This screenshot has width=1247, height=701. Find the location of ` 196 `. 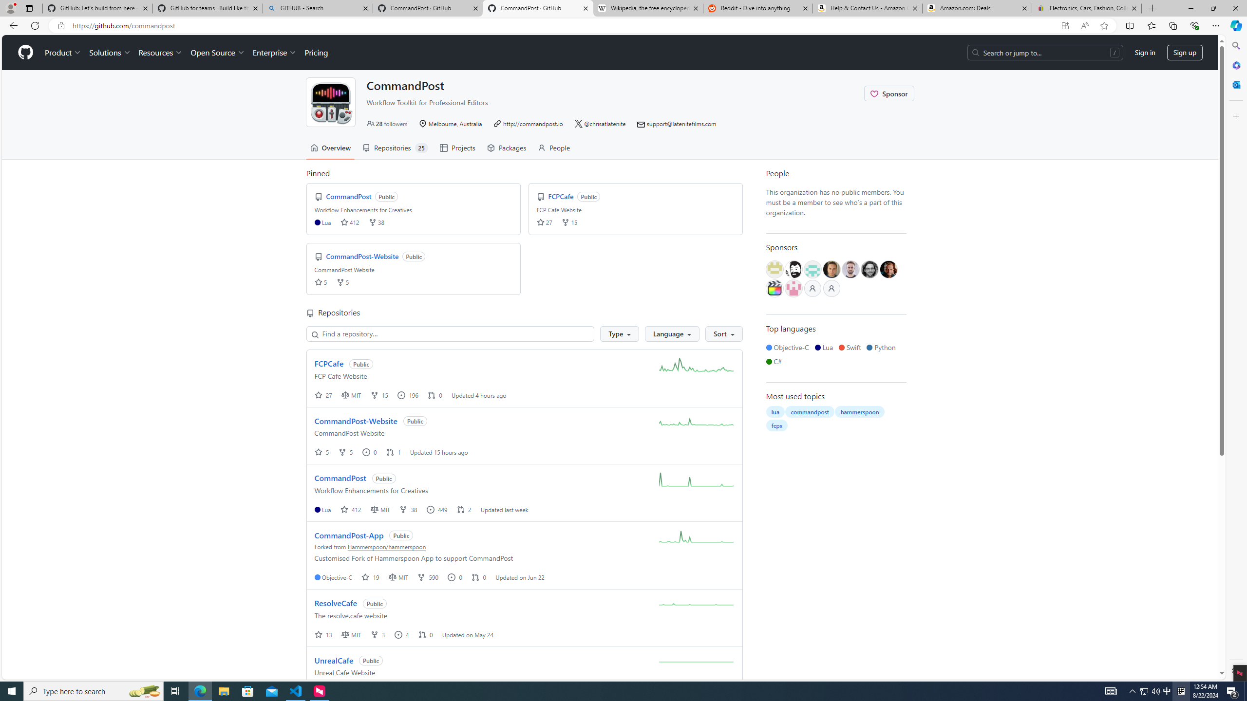

 196  is located at coordinates (409, 395).